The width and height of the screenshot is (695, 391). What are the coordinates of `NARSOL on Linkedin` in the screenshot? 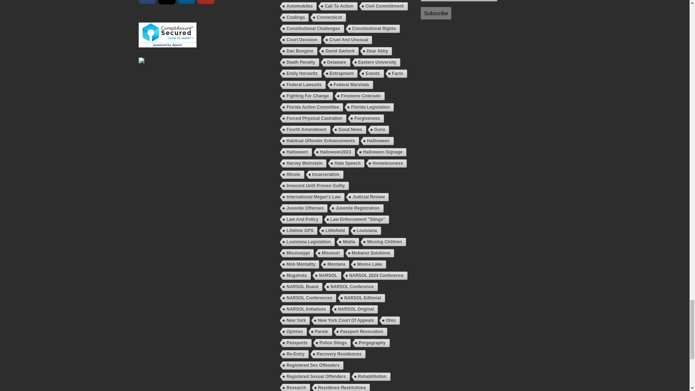 It's located at (186, 2).